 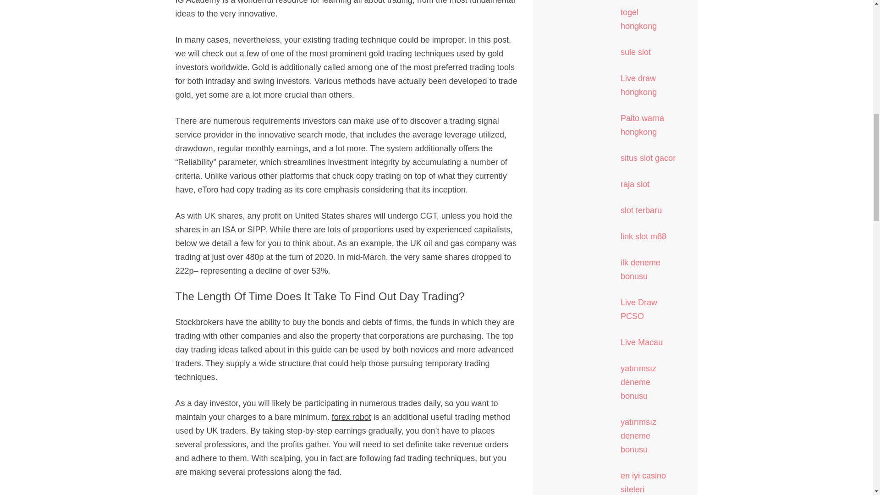 I want to click on sule slot, so click(x=635, y=52).